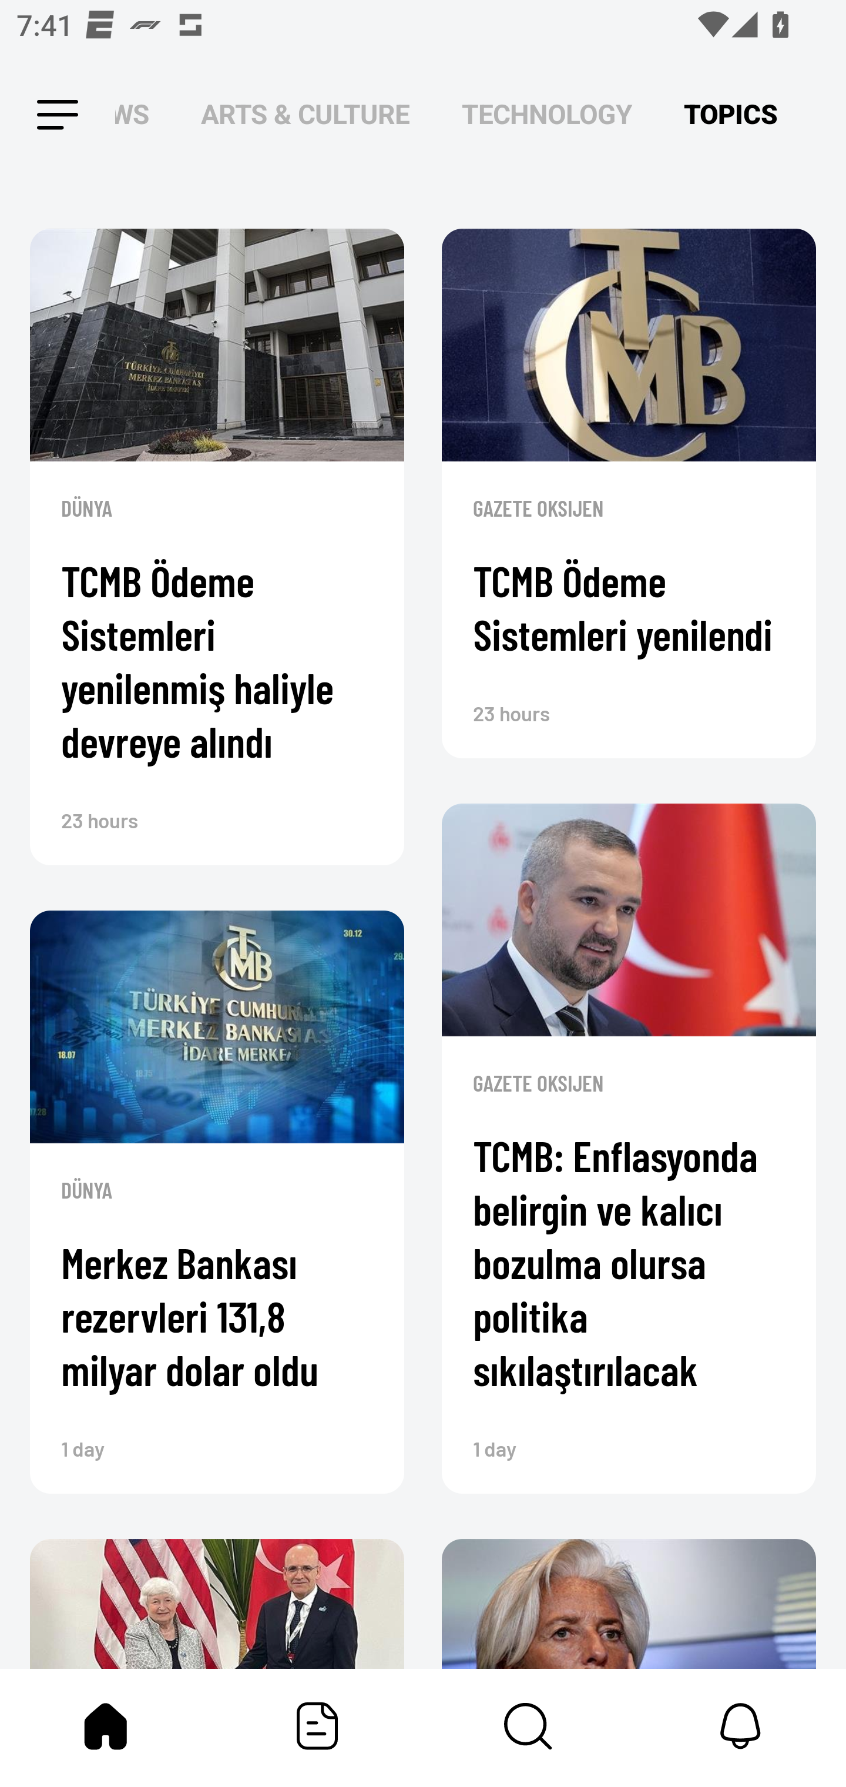 The width and height of the screenshot is (846, 1787). I want to click on ARTS & CULTURE, so click(305, 115).